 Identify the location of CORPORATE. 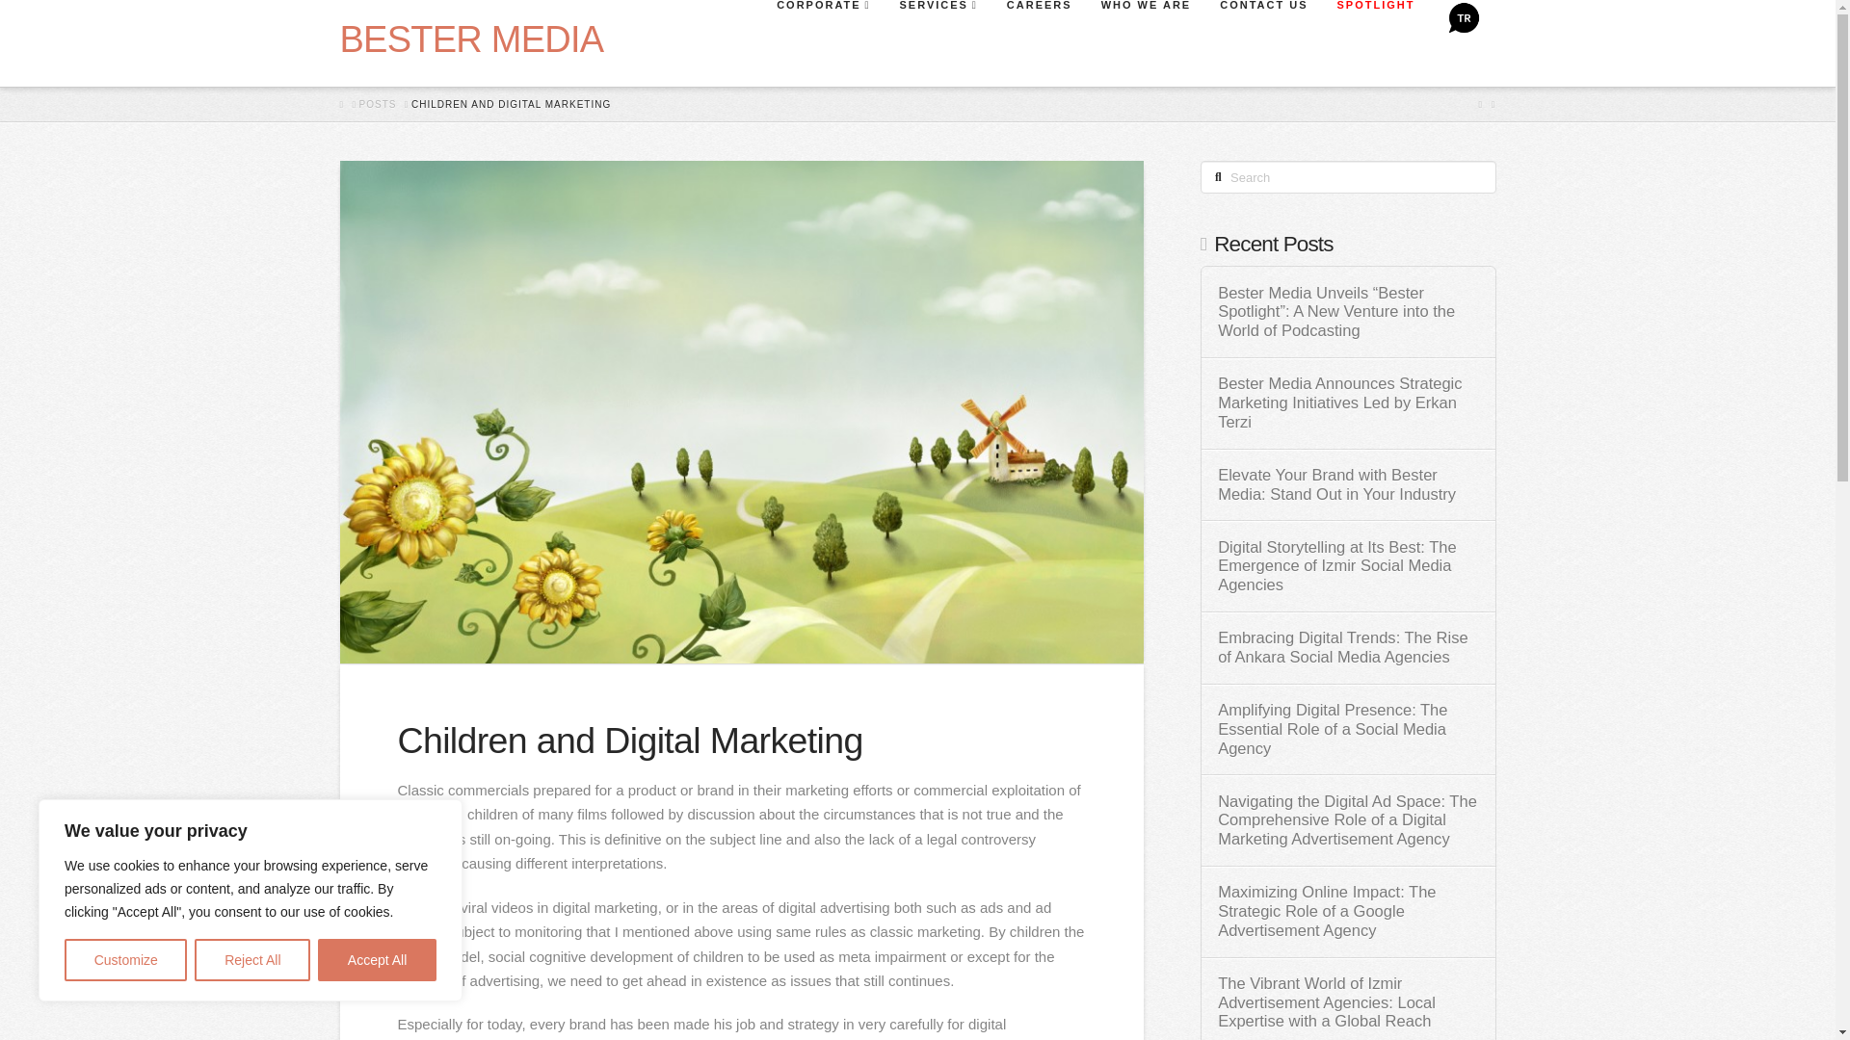
(822, 42).